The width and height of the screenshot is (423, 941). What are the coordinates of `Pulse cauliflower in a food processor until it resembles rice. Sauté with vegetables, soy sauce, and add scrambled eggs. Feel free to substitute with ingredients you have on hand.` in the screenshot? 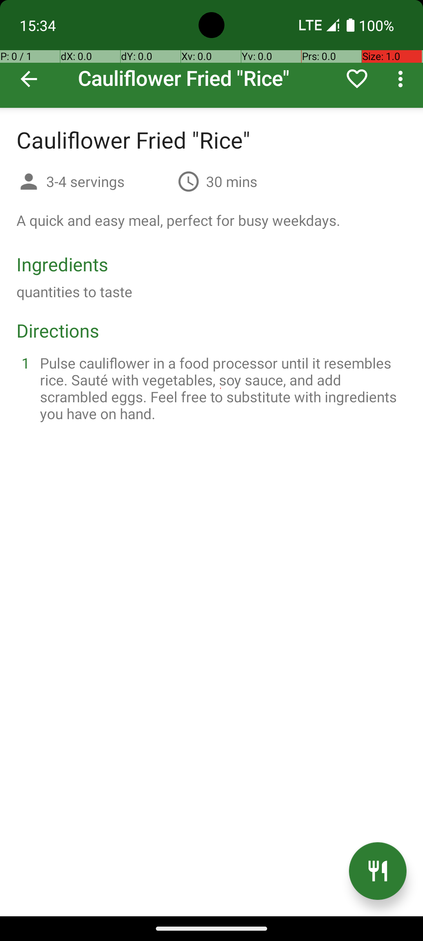 It's located at (221, 388).